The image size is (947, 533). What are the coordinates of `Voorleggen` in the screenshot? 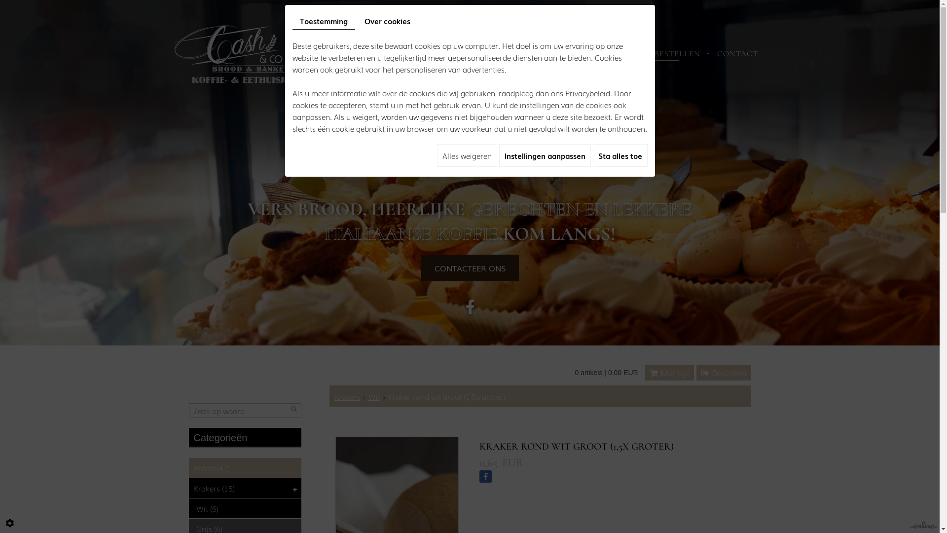 It's located at (295, 393).